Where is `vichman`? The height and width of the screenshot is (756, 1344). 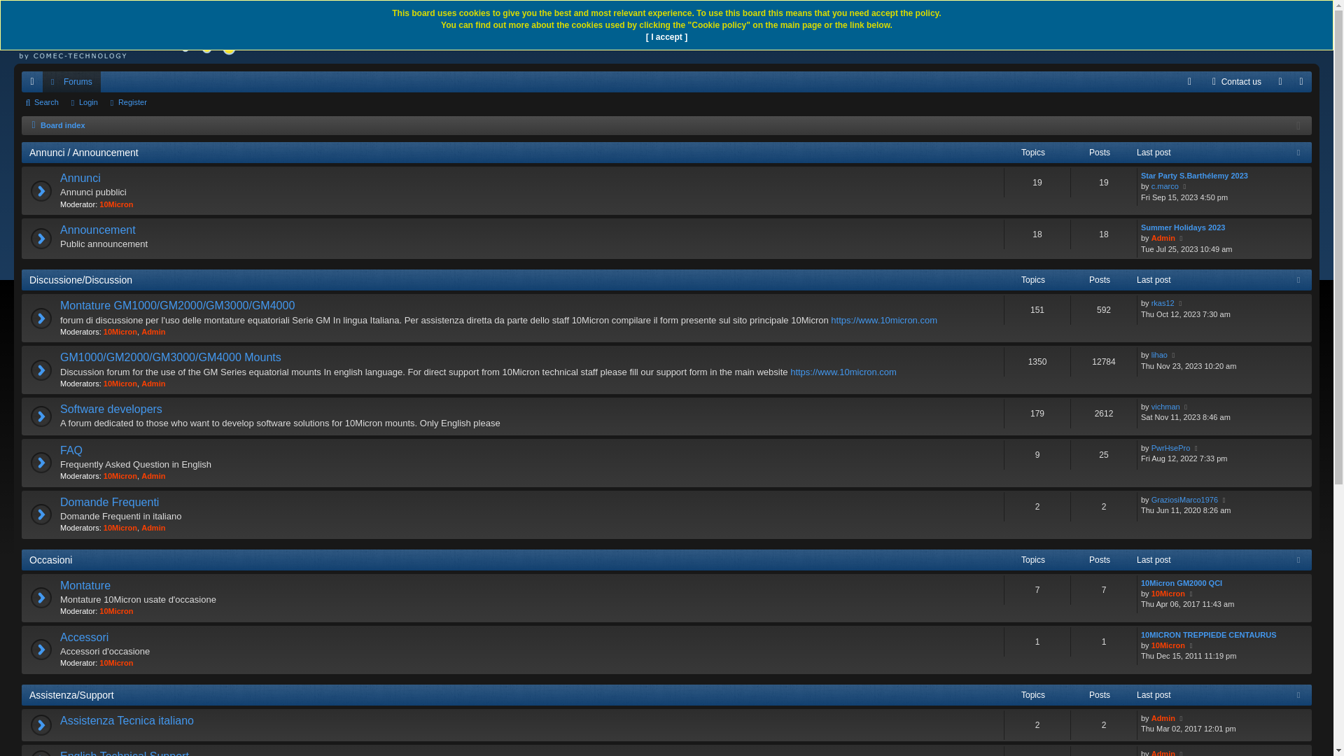 vichman is located at coordinates (1166, 407).